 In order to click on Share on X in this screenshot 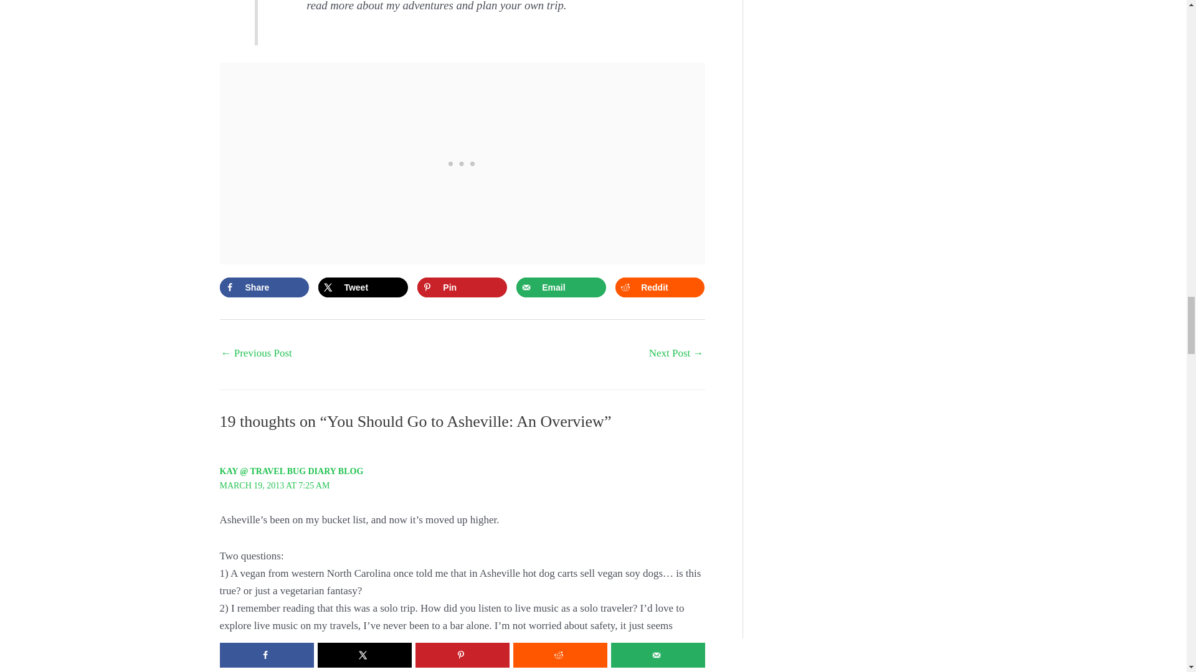, I will do `click(363, 287)`.